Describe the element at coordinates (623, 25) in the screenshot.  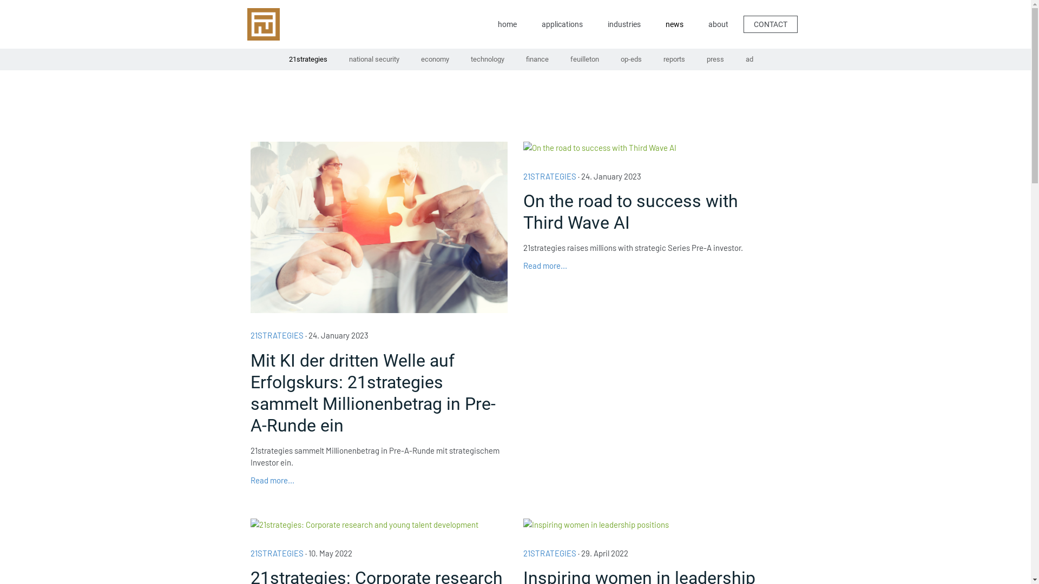
I see `industries` at that location.